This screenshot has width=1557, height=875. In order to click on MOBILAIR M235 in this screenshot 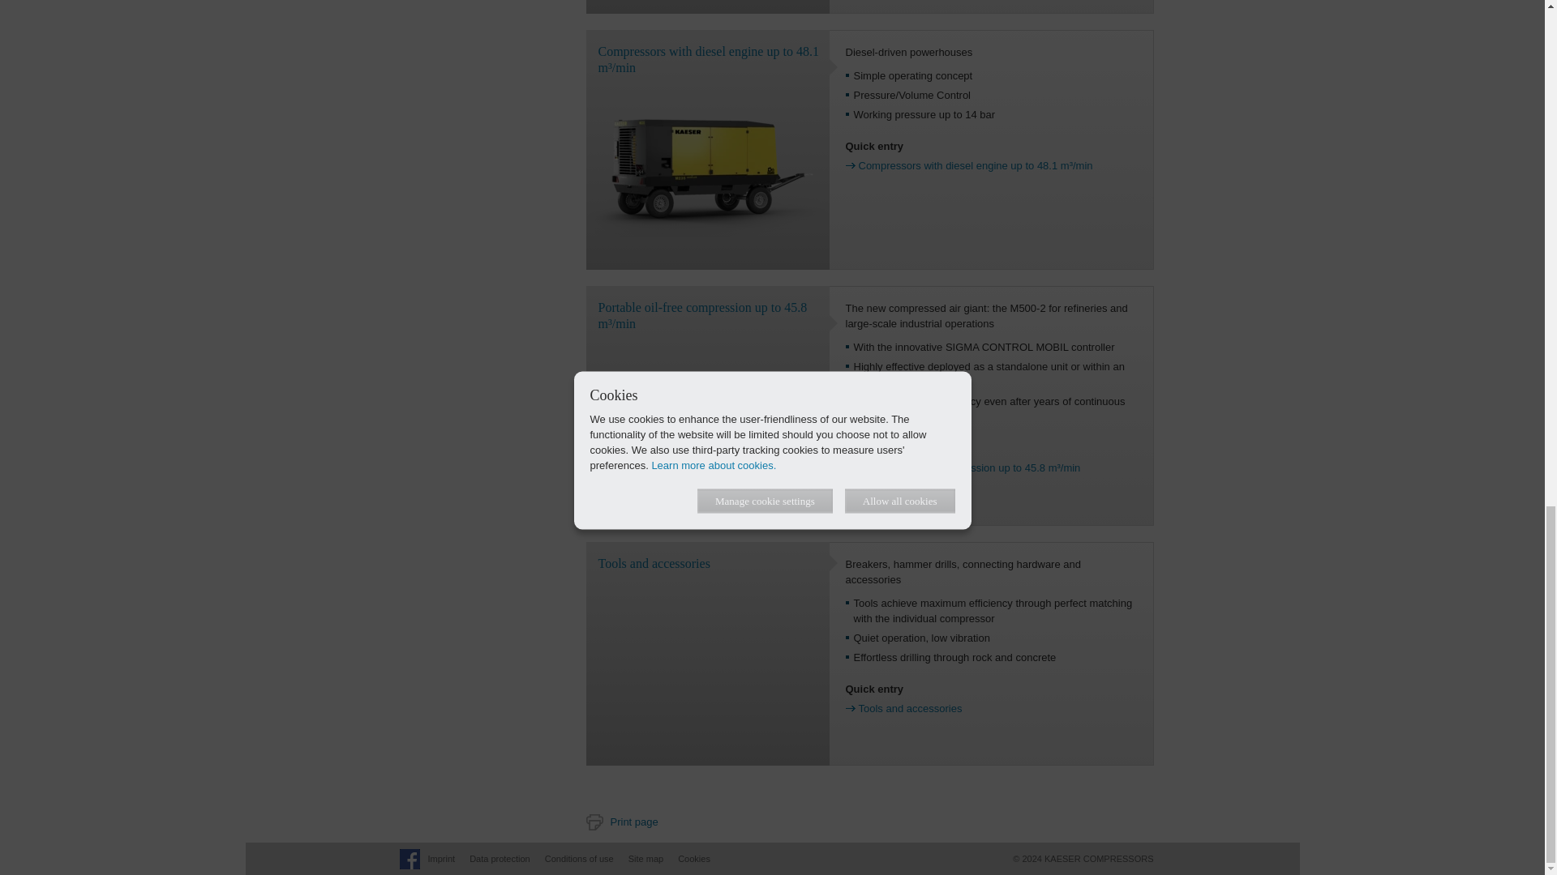, I will do `click(706, 169)`.